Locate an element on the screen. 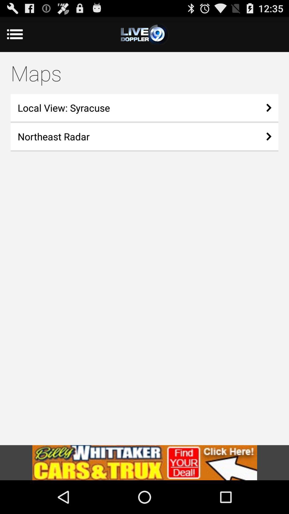 This screenshot has width=289, height=514. tap the item above the maps icon is located at coordinates (144, 34).